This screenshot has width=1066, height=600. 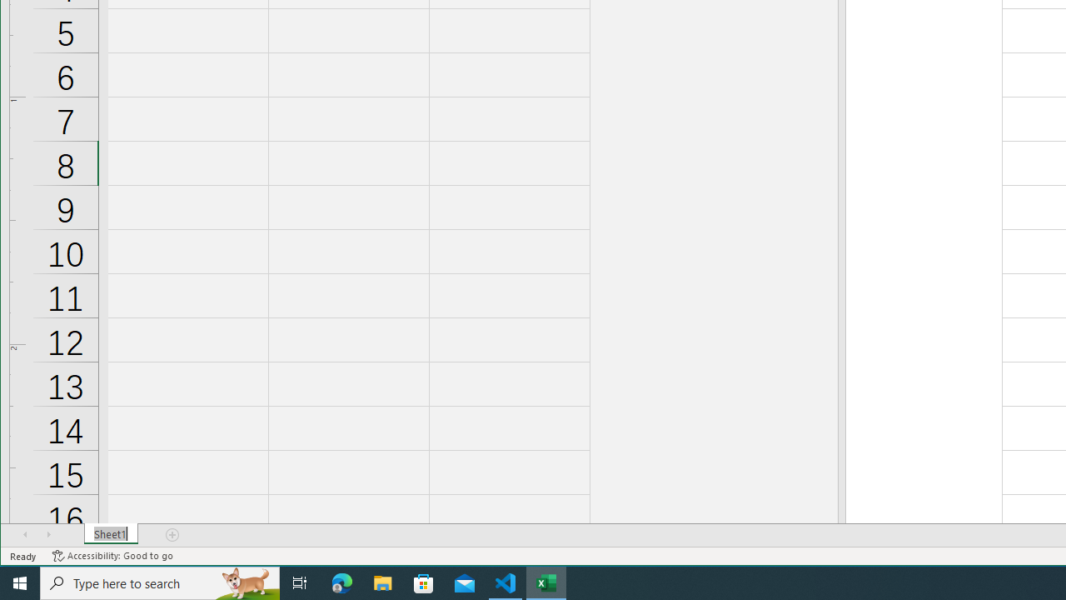 What do you see at coordinates (424, 583) in the screenshot?
I see `Microsoft Store` at bounding box center [424, 583].